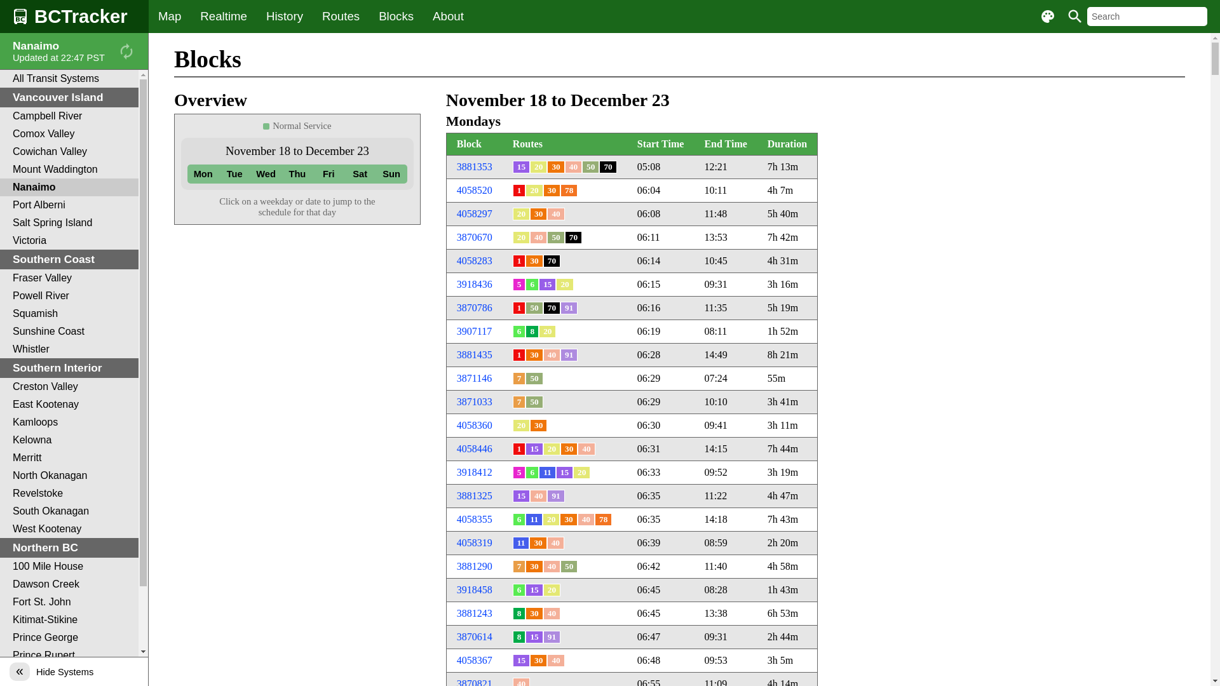  What do you see at coordinates (69, 511) in the screenshot?
I see `South Okanagan` at bounding box center [69, 511].